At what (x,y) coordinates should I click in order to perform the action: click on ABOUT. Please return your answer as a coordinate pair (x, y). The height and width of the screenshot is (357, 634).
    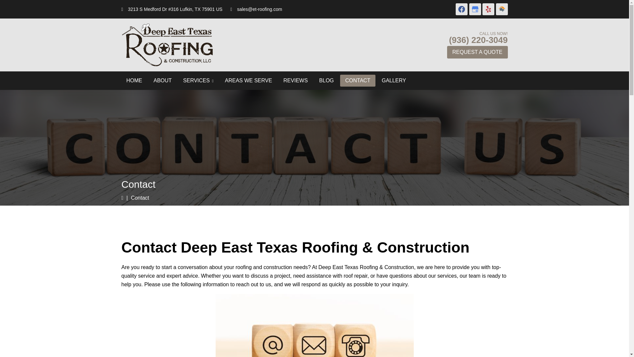
    Looking at the image, I should click on (162, 81).